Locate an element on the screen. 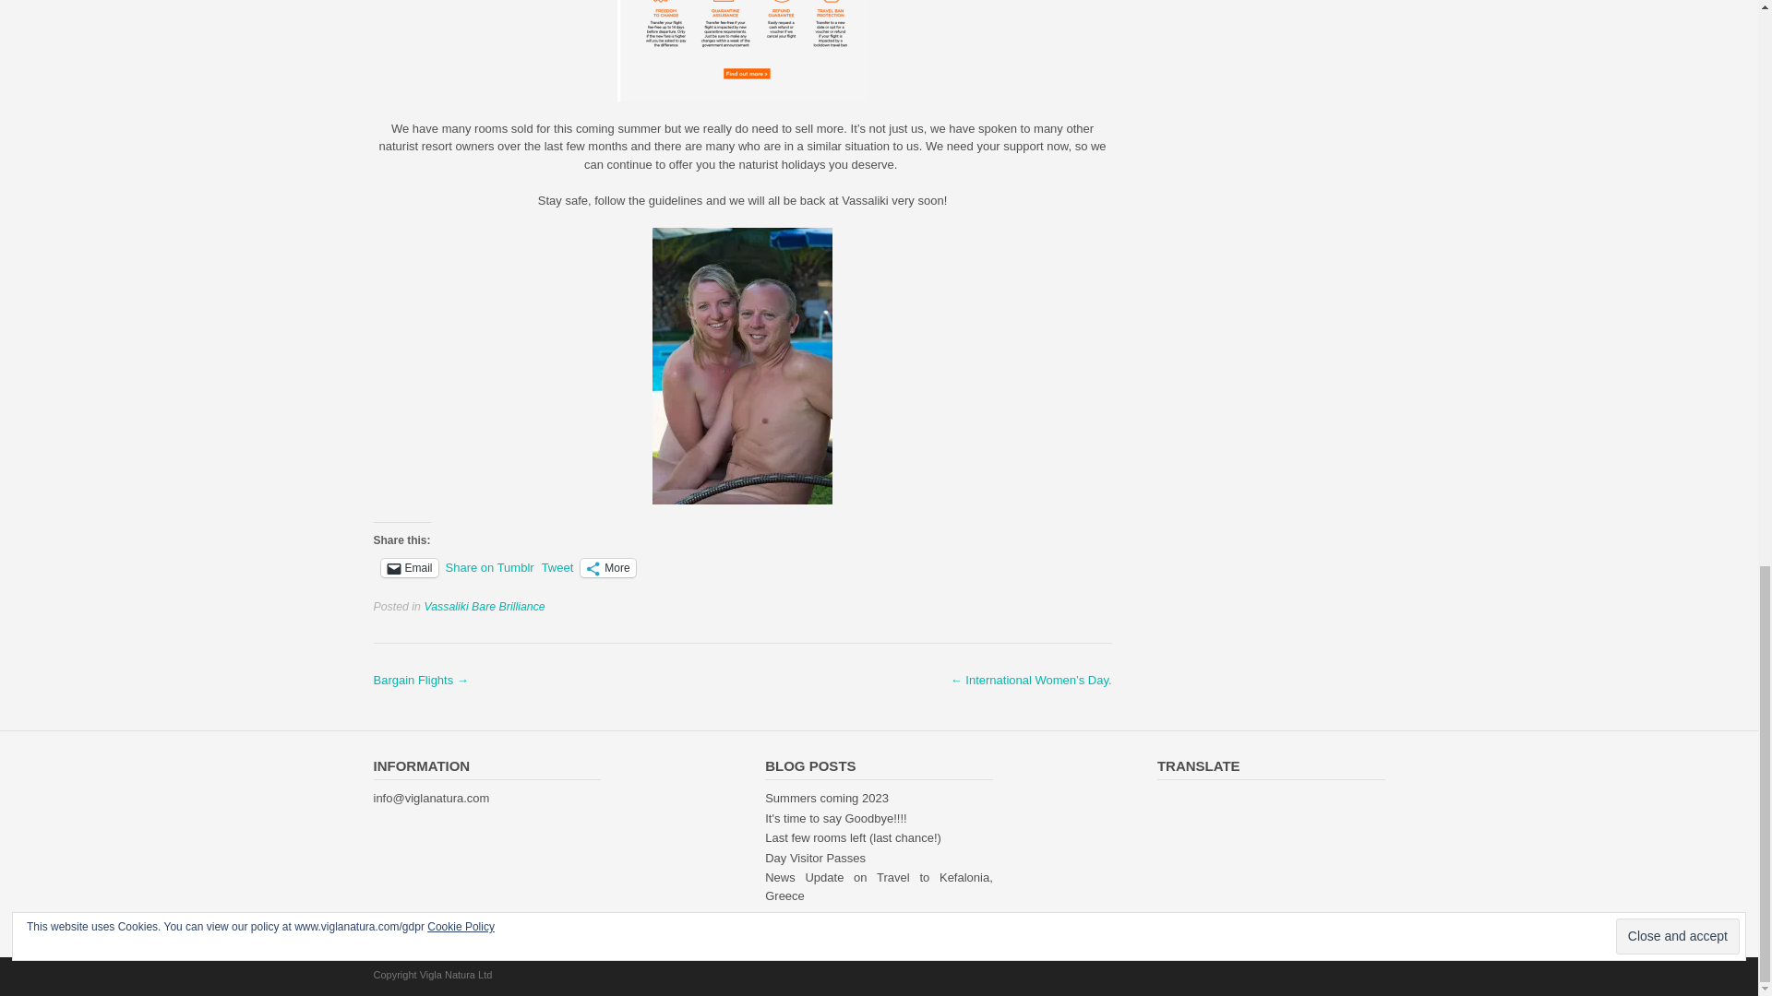  More is located at coordinates (607, 568).